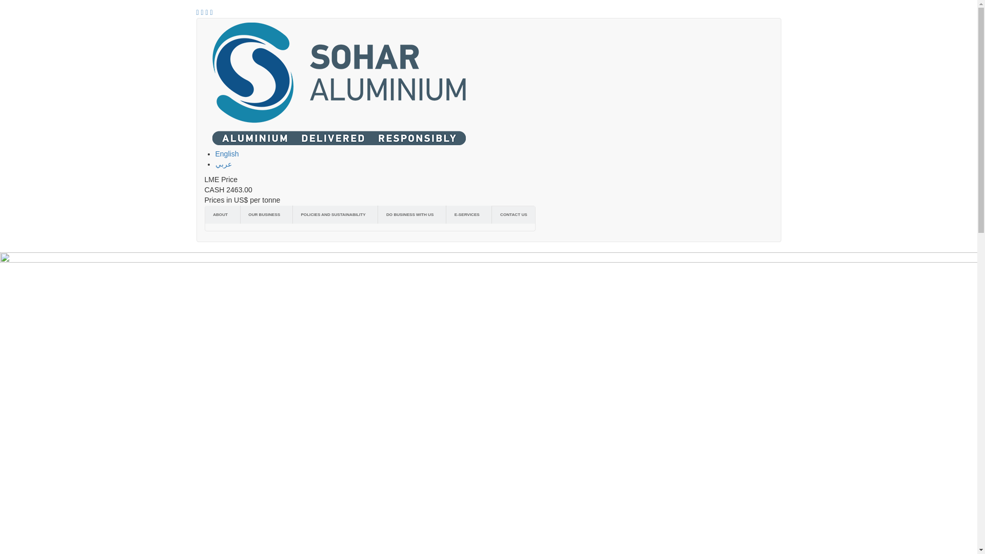 This screenshot has height=554, width=985. I want to click on E-SERVICES, so click(469, 214).